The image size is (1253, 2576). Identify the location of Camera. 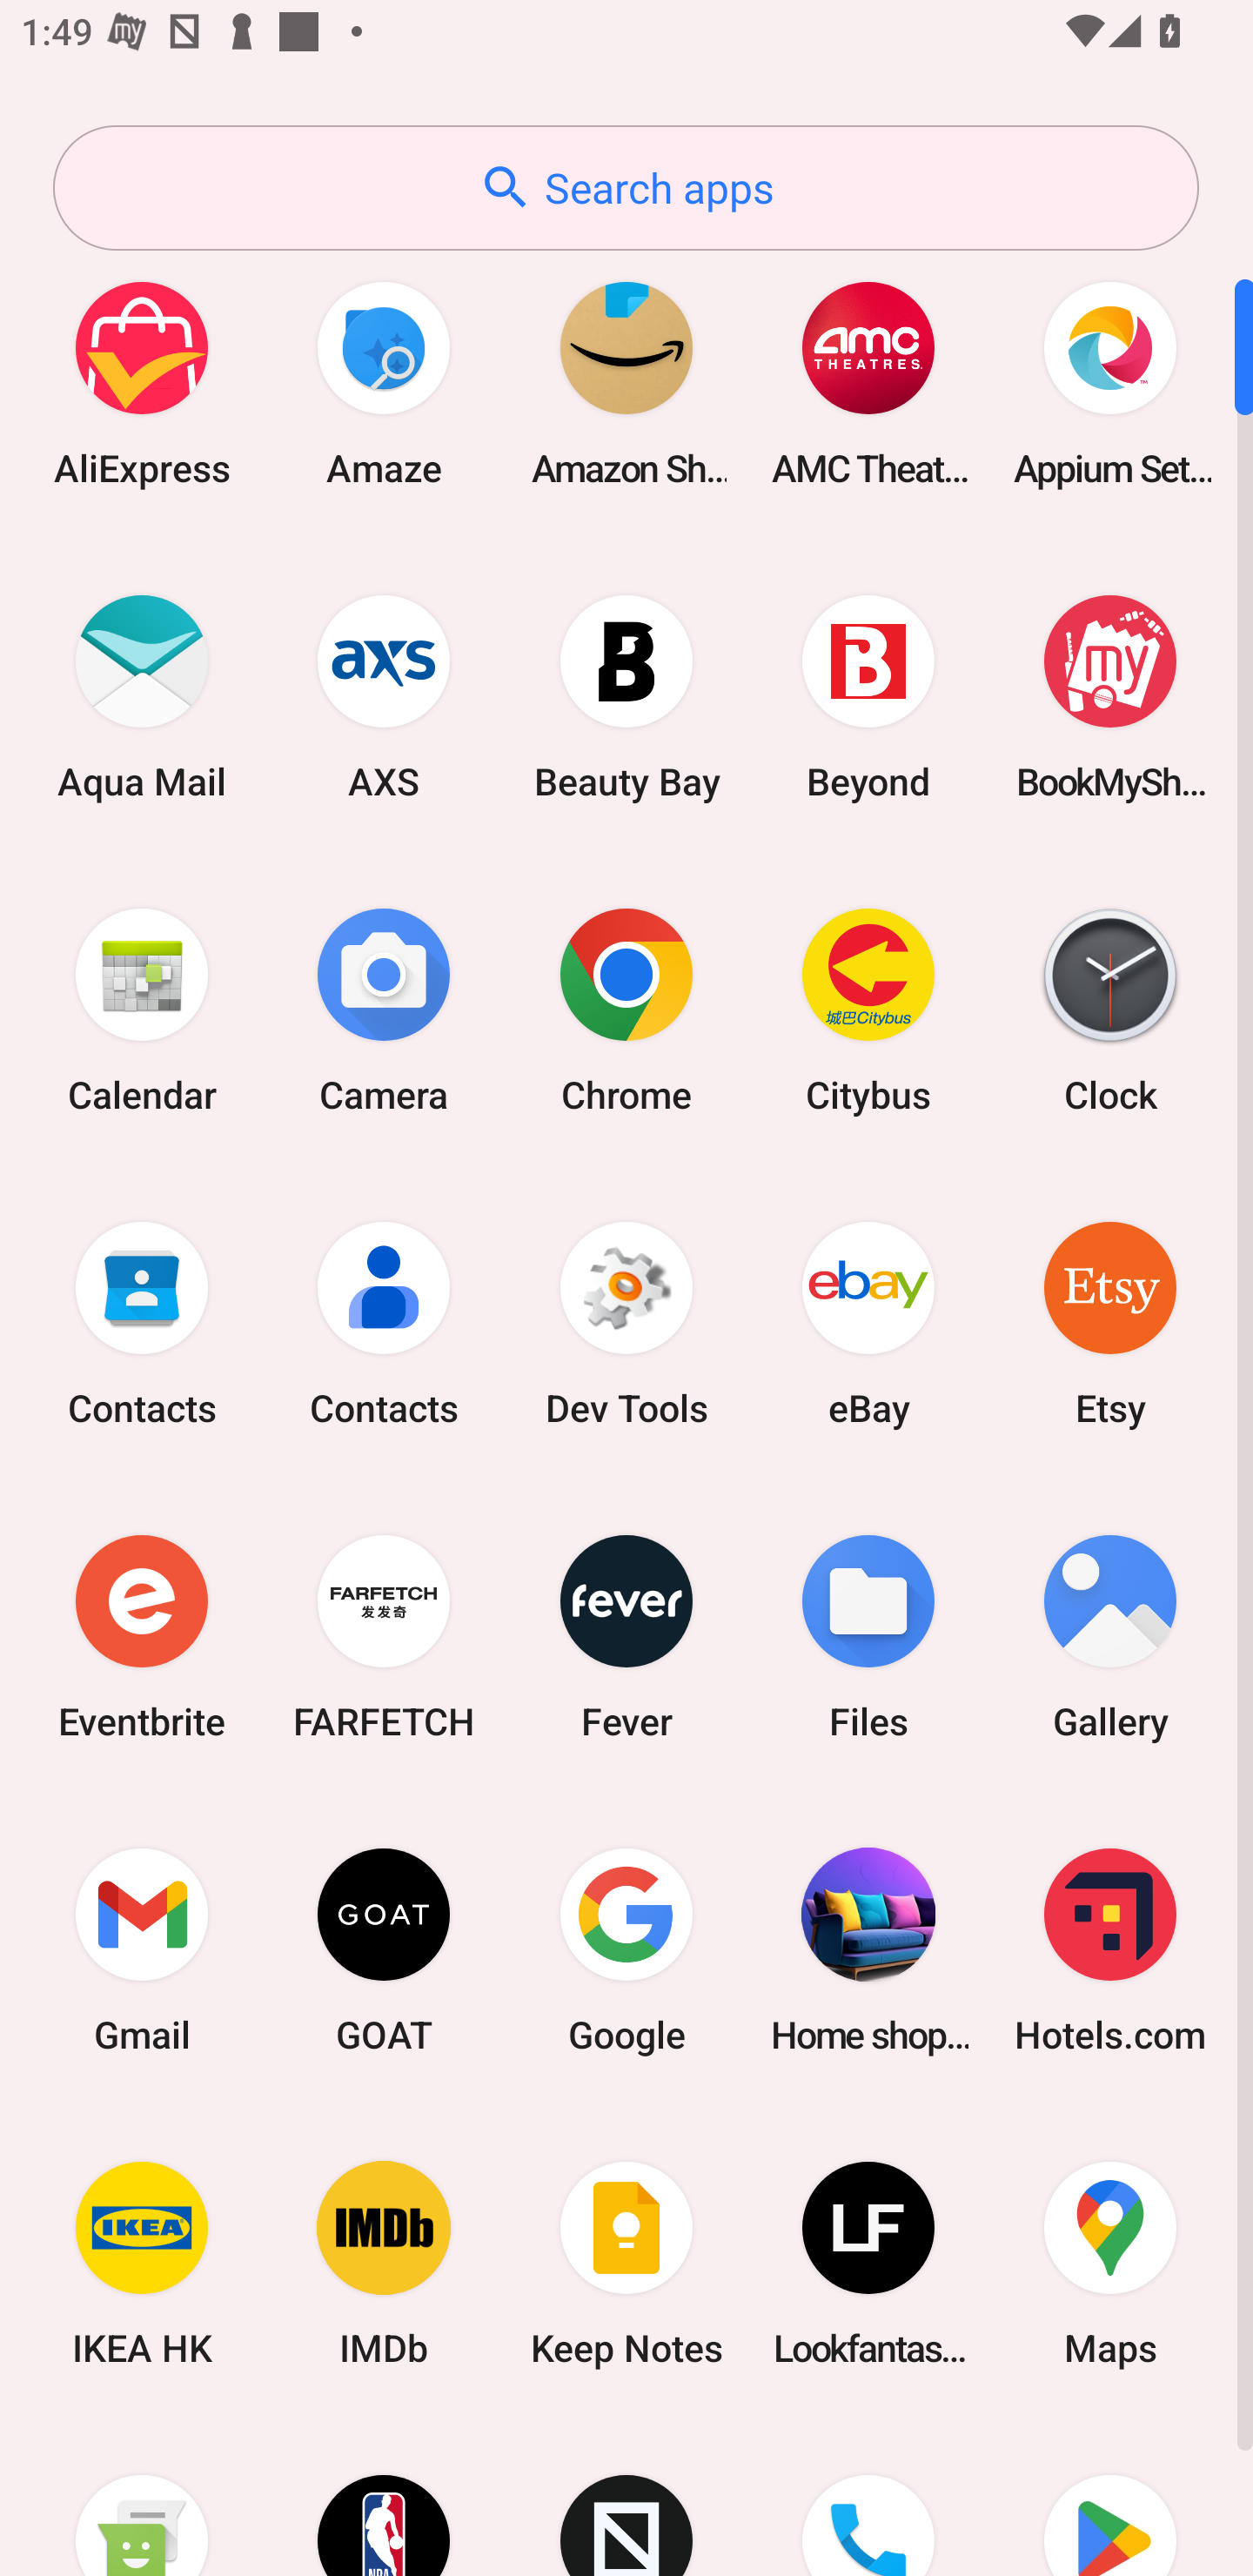
(384, 1010).